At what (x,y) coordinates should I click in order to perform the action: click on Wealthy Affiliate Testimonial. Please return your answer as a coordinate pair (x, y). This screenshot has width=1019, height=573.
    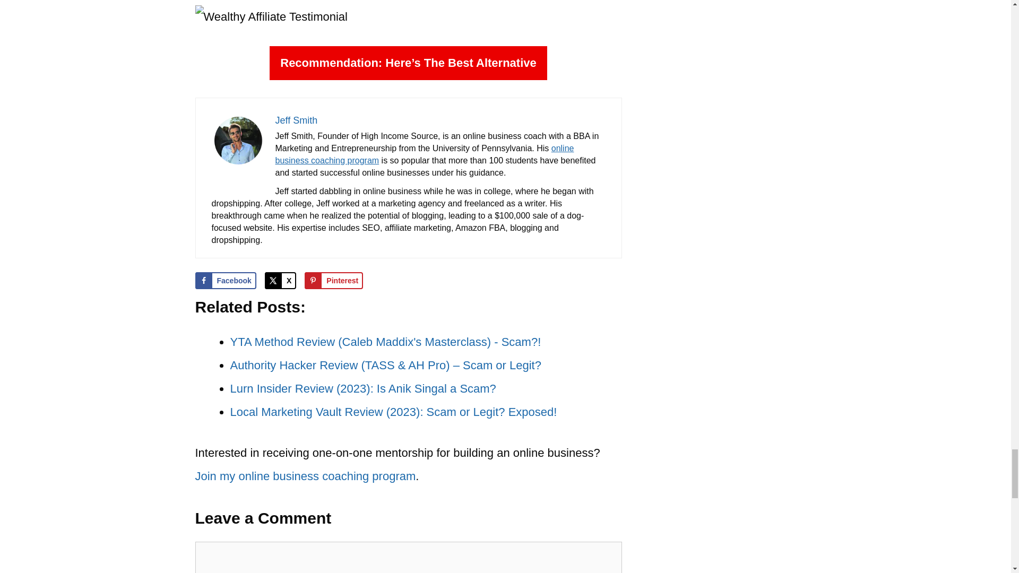
    Looking at the image, I should click on (271, 17).